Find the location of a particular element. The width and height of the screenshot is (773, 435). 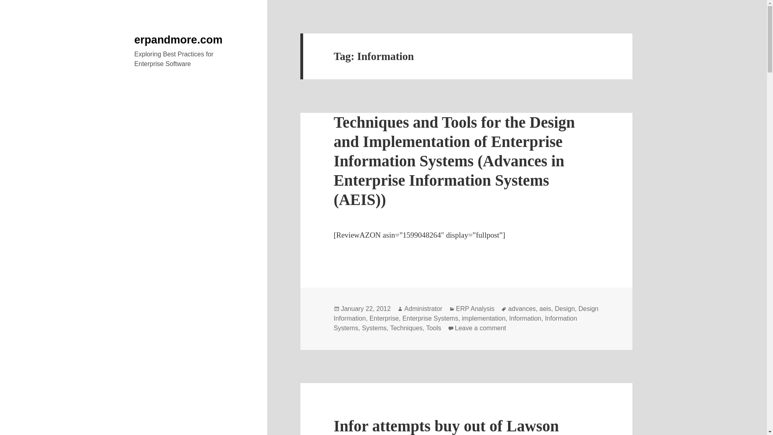

January 22, 2012 is located at coordinates (366, 309).